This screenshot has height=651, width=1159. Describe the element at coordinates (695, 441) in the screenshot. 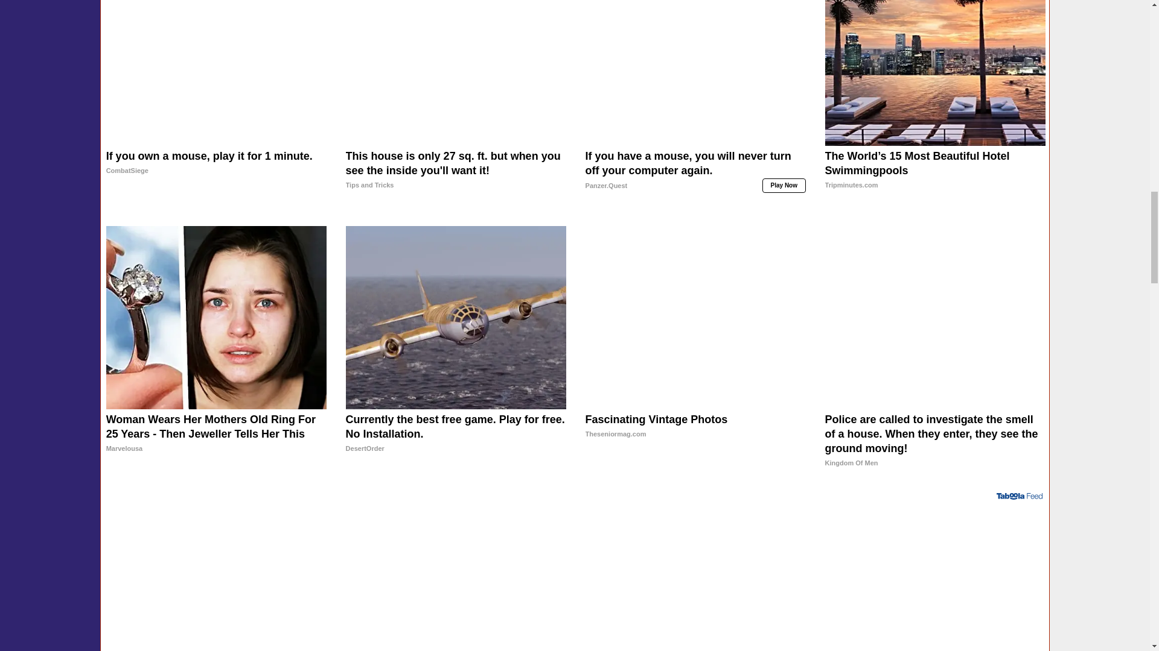

I see `Fascinating Vintage Photos` at that location.